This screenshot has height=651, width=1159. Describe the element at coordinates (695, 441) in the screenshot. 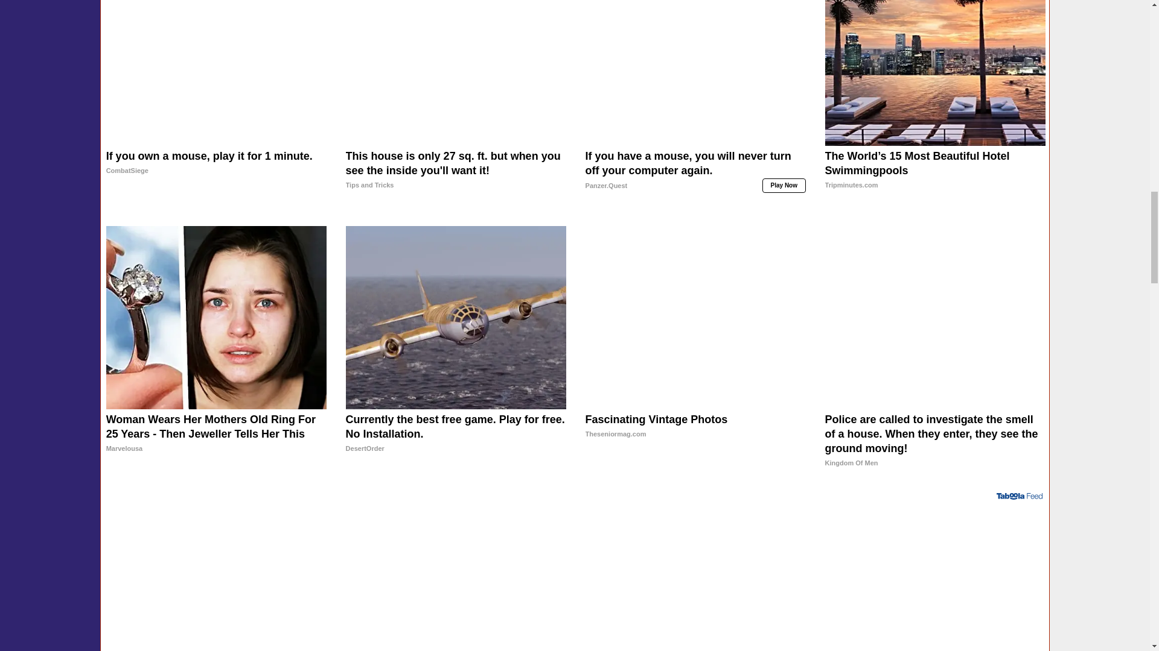

I see `Fascinating Vintage Photos` at that location.